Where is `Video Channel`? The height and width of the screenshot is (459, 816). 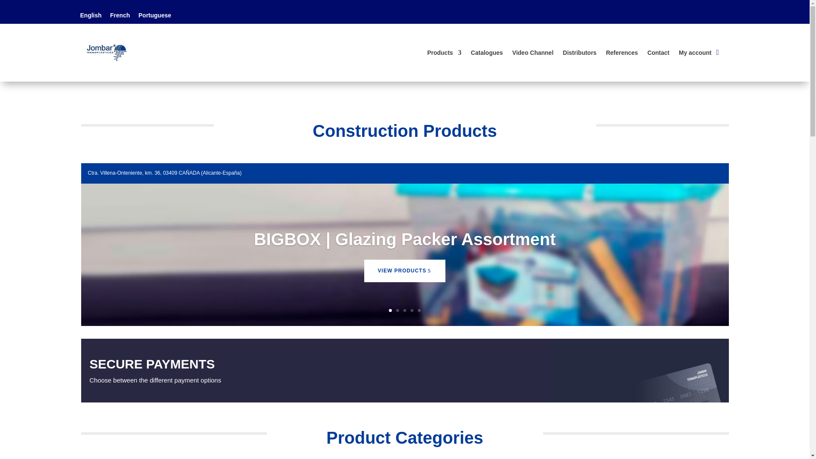
Video Channel is located at coordinates (533, 53).